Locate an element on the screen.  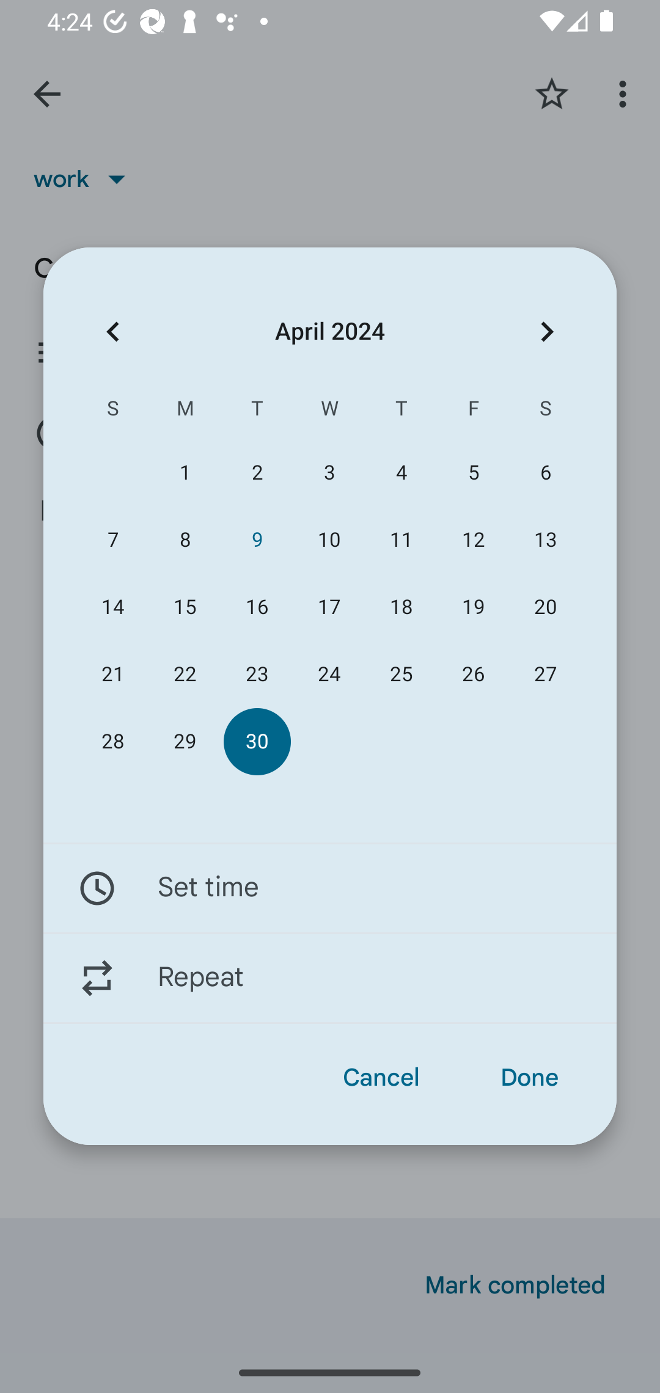
18 18 April 2024 is located at coordinates (402, 607).